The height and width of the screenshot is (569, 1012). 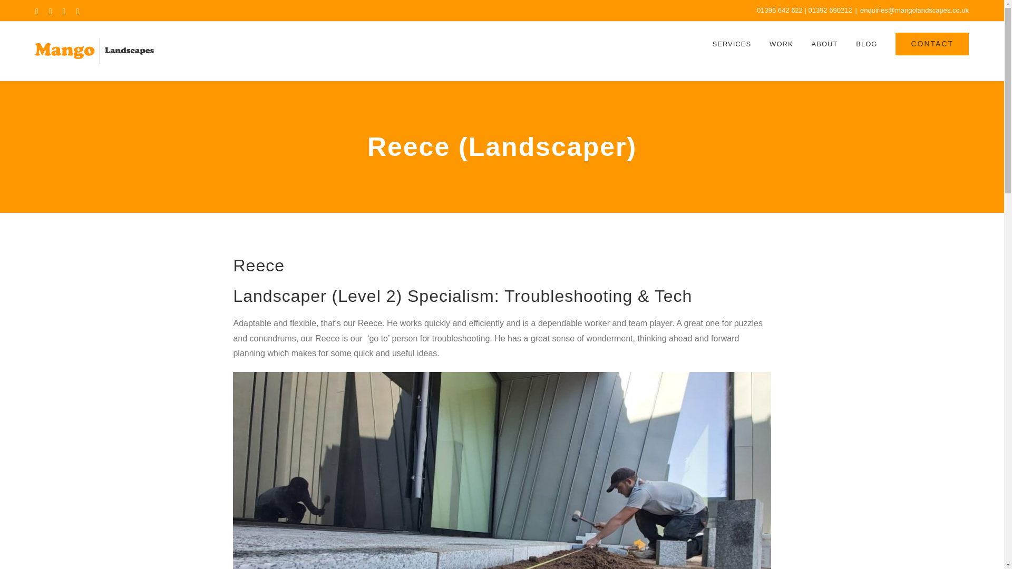 What do you see at coordinates (932, 44) in the screenshot?
I see `CONTACT` at bounding box center [932, 44].